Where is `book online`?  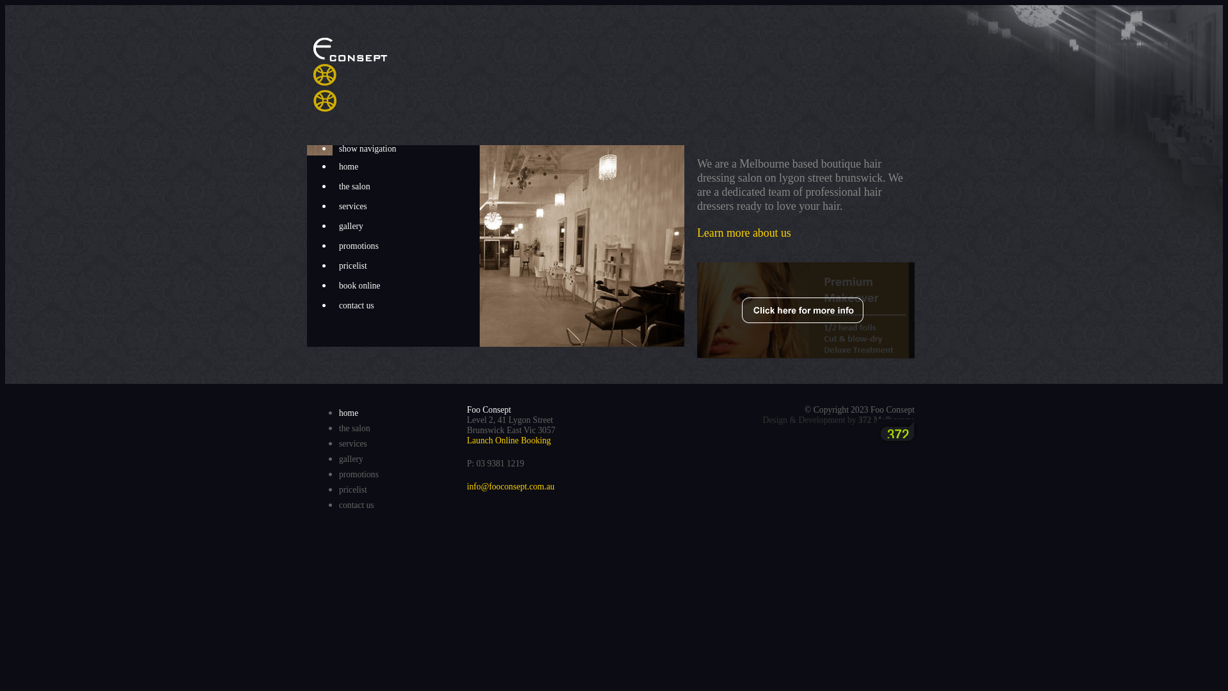
book online is located at coordinates (406, 286).